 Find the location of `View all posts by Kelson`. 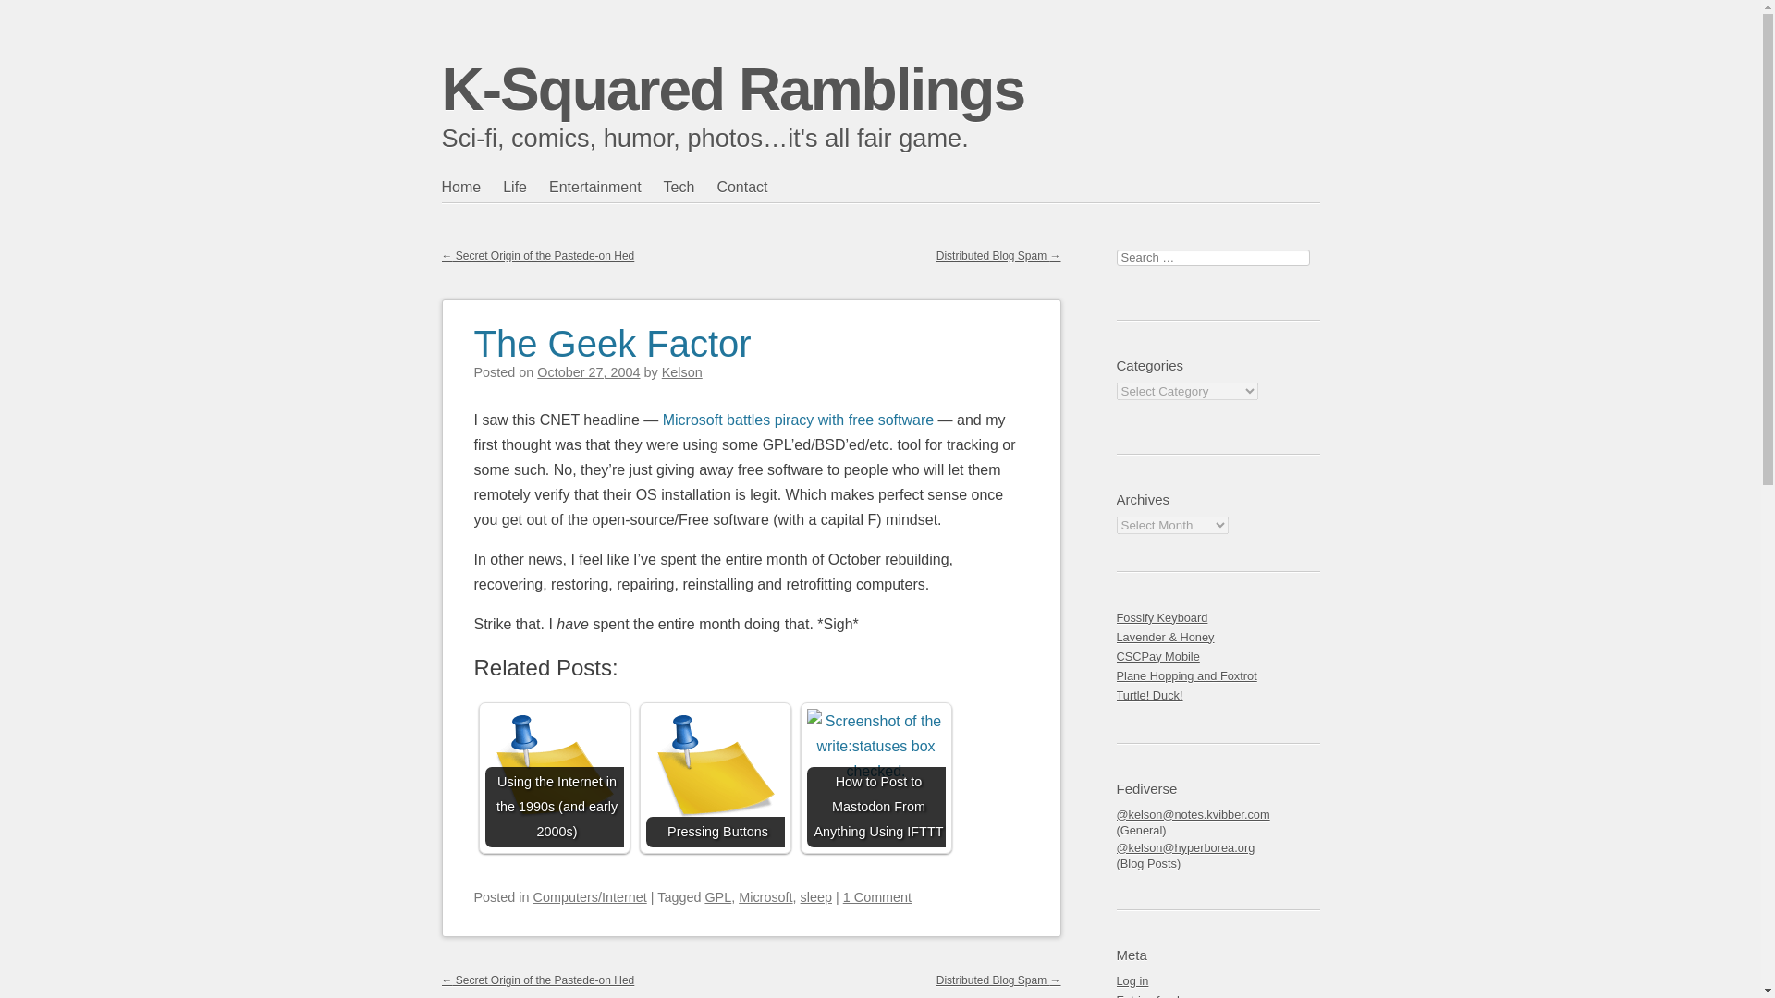

View all posts by Kelson is located at coordinates (682, 372).